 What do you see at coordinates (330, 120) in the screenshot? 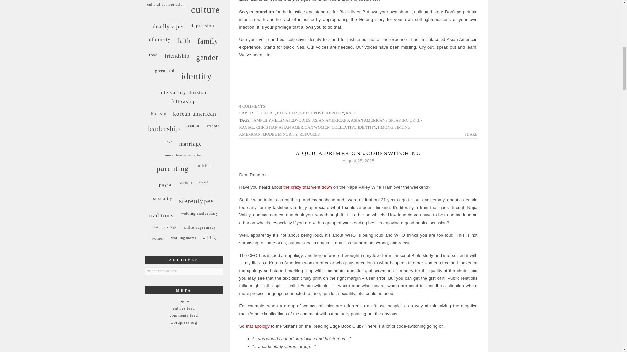
I see `ASIAN AMERICANS` at bounding box center [330, 120].